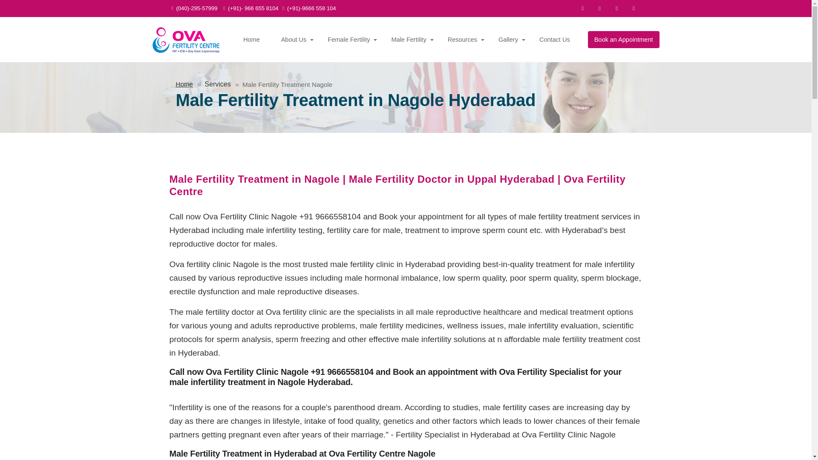  What do you see at coordinates (583, 9) in the screenshot?
I see `Facebook` at bounding box center [583, 9].